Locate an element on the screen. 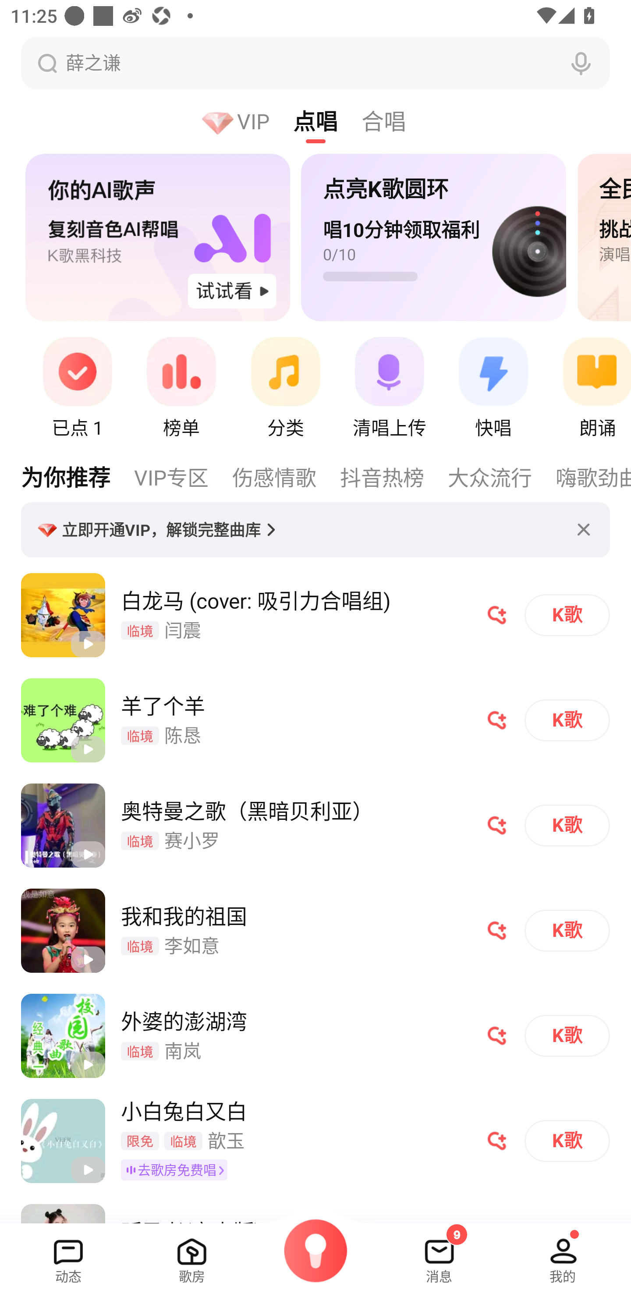 This screenshot has width=631, height=1297. 清唱上传 is located at coordinates (389, 390).